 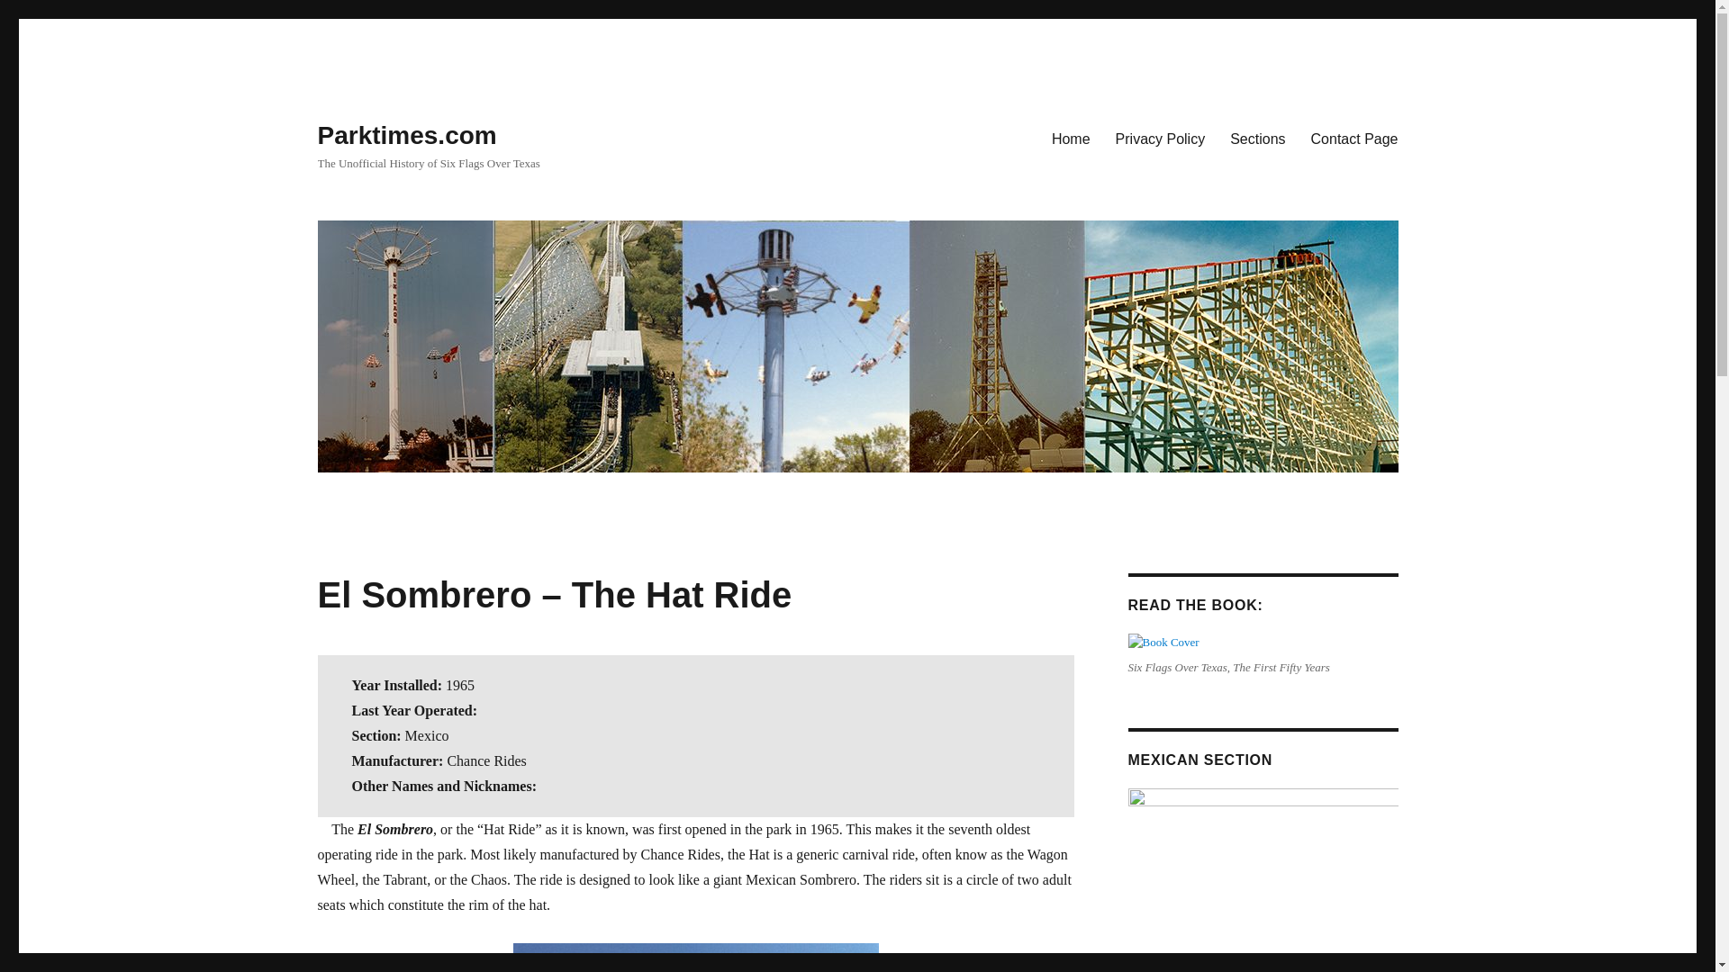 What do you see at coordinates (1160, 138) in the screenshot?
I see `Privacy Policy` at bounding box center [1160, 138].